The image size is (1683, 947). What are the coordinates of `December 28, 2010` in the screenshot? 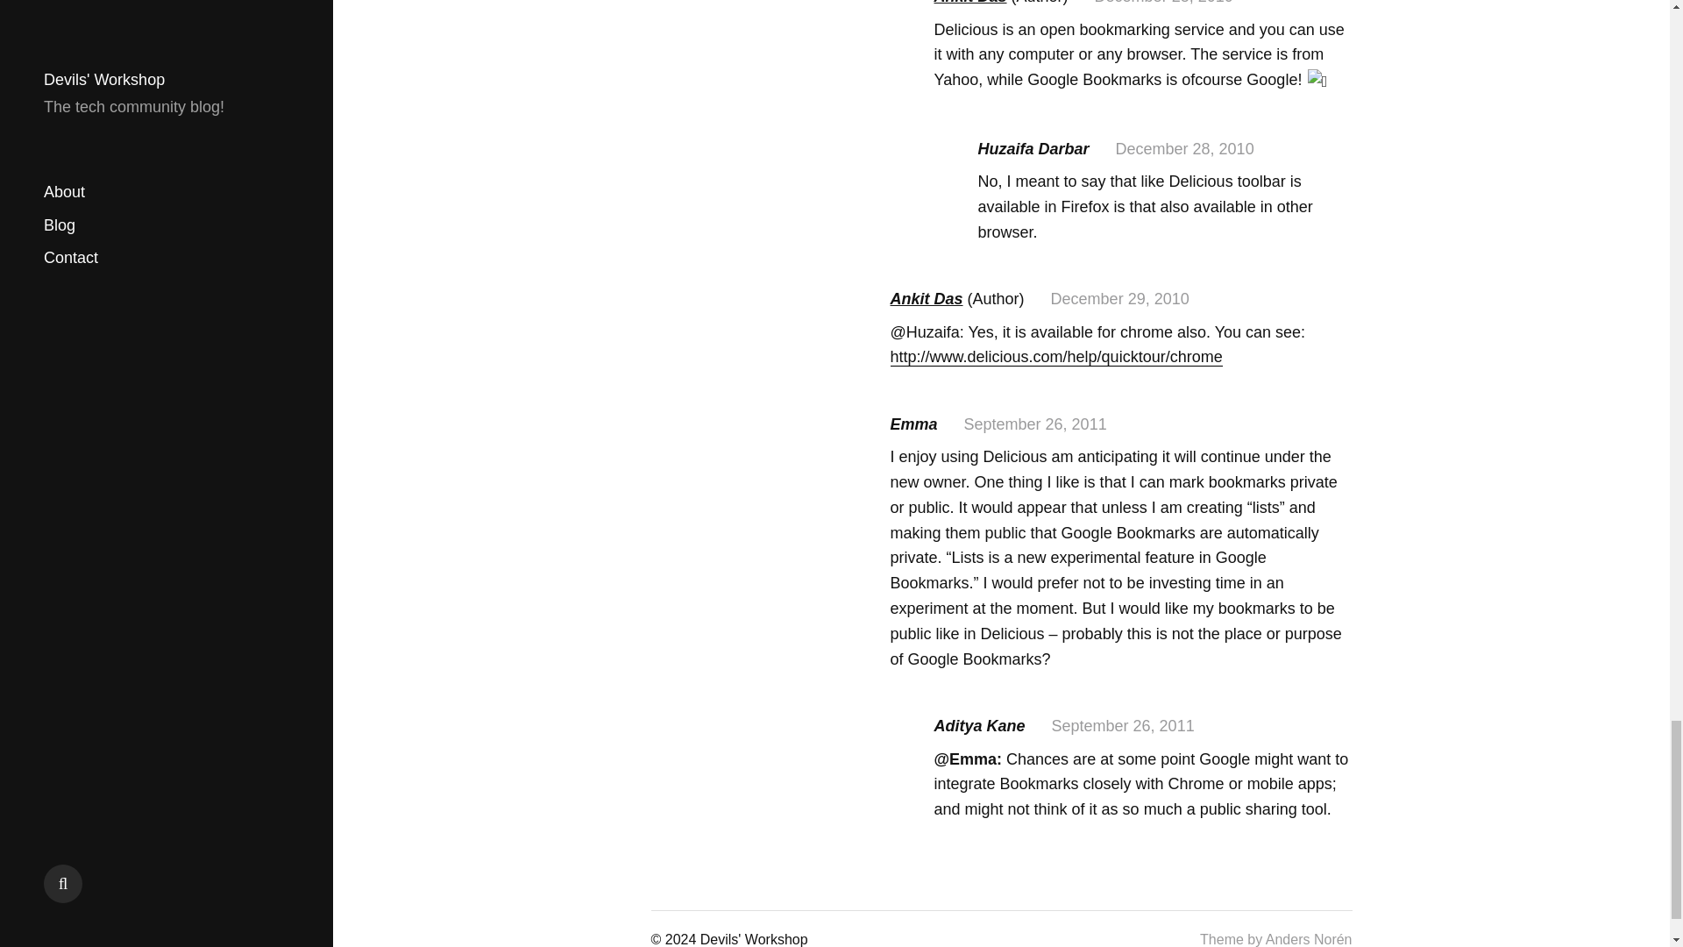 It's located at (1164, 3).